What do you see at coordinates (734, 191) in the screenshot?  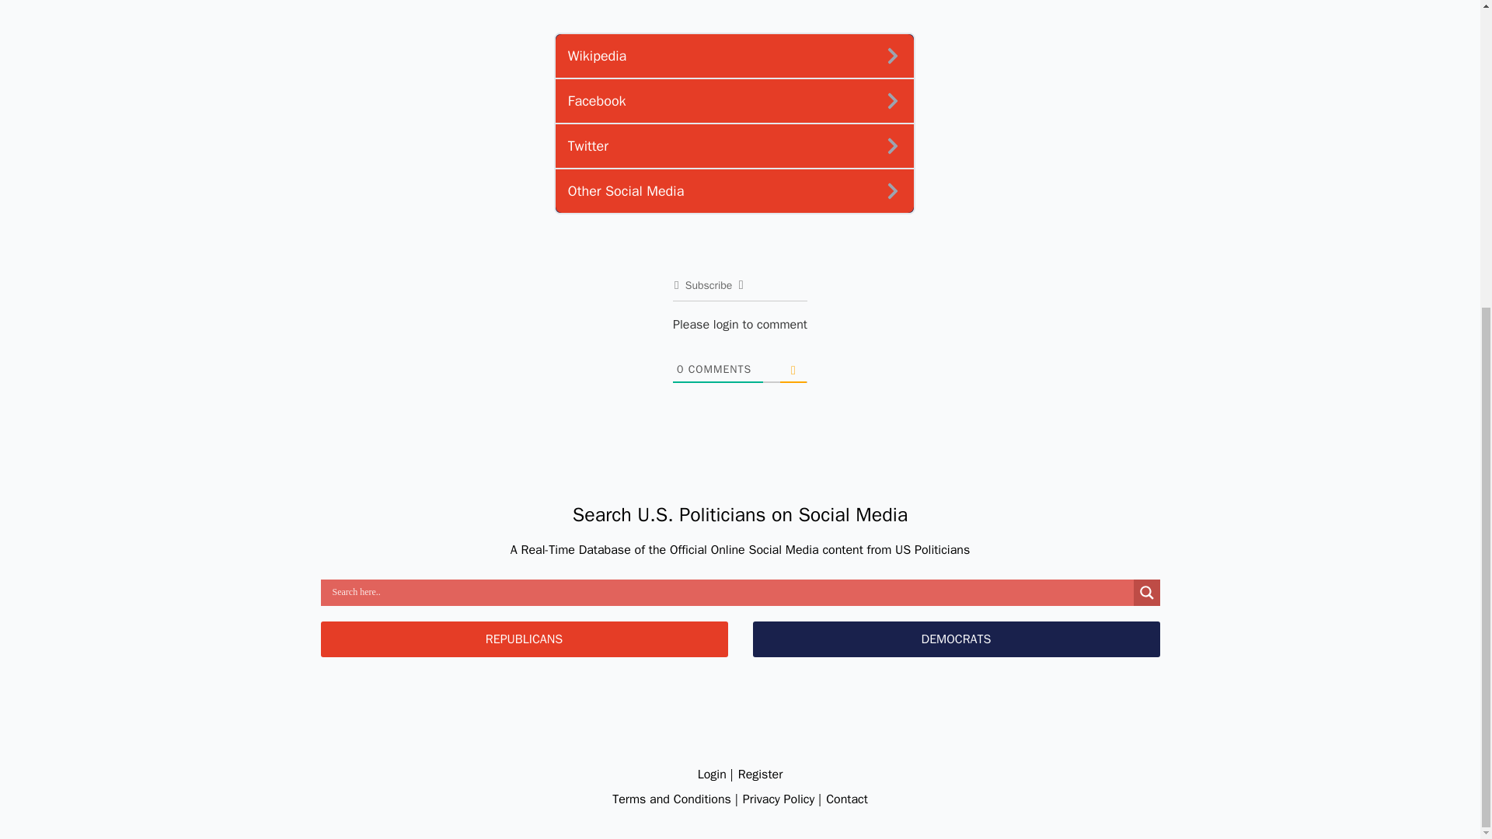 I see `Other Social Media` at bounding box center [734, 191].